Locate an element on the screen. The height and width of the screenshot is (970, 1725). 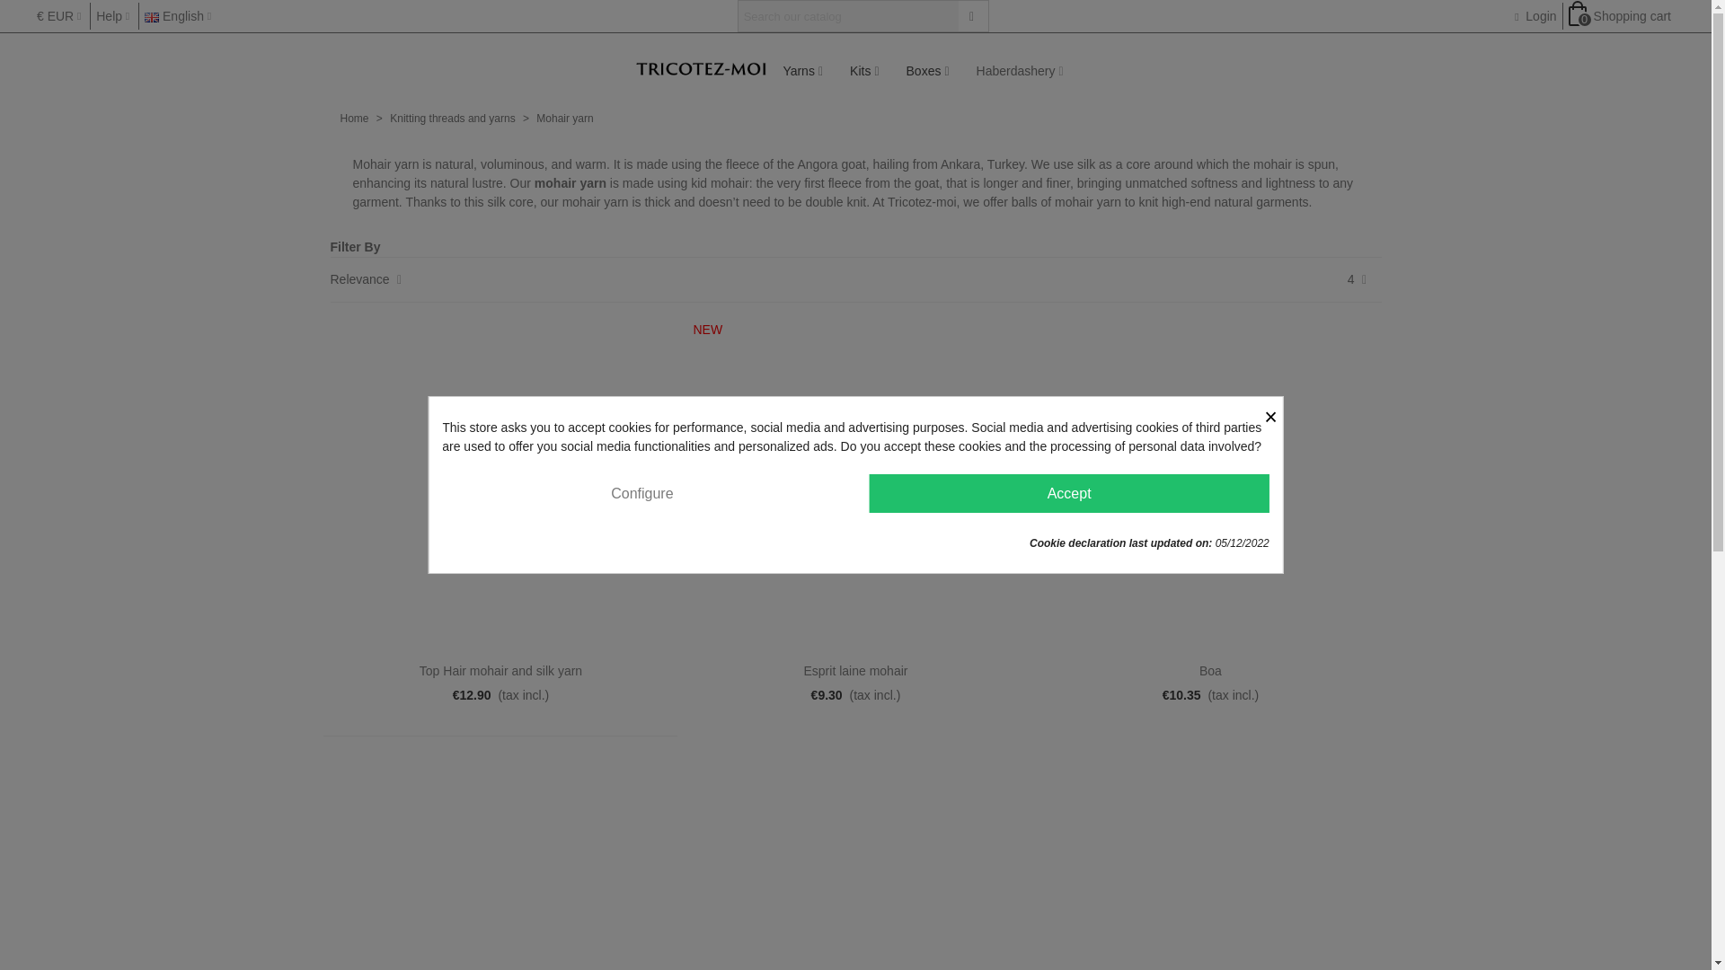
Kits is located at coordinates (864, 70).